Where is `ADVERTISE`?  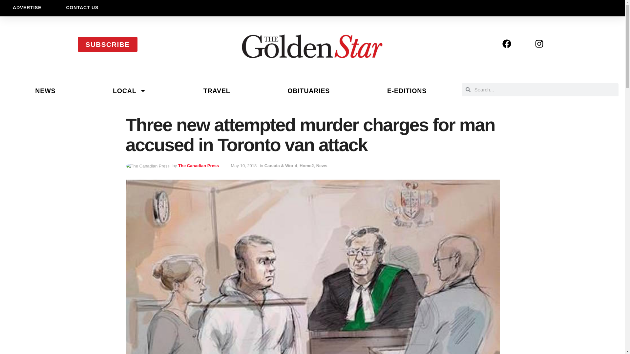
ADVERTISE is located at coordinates (27, 8).